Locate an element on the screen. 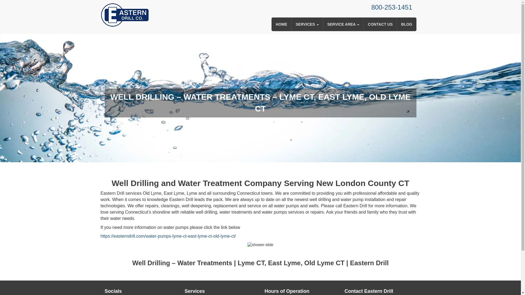  800-253-1451 is located at coordinates (392, 7).